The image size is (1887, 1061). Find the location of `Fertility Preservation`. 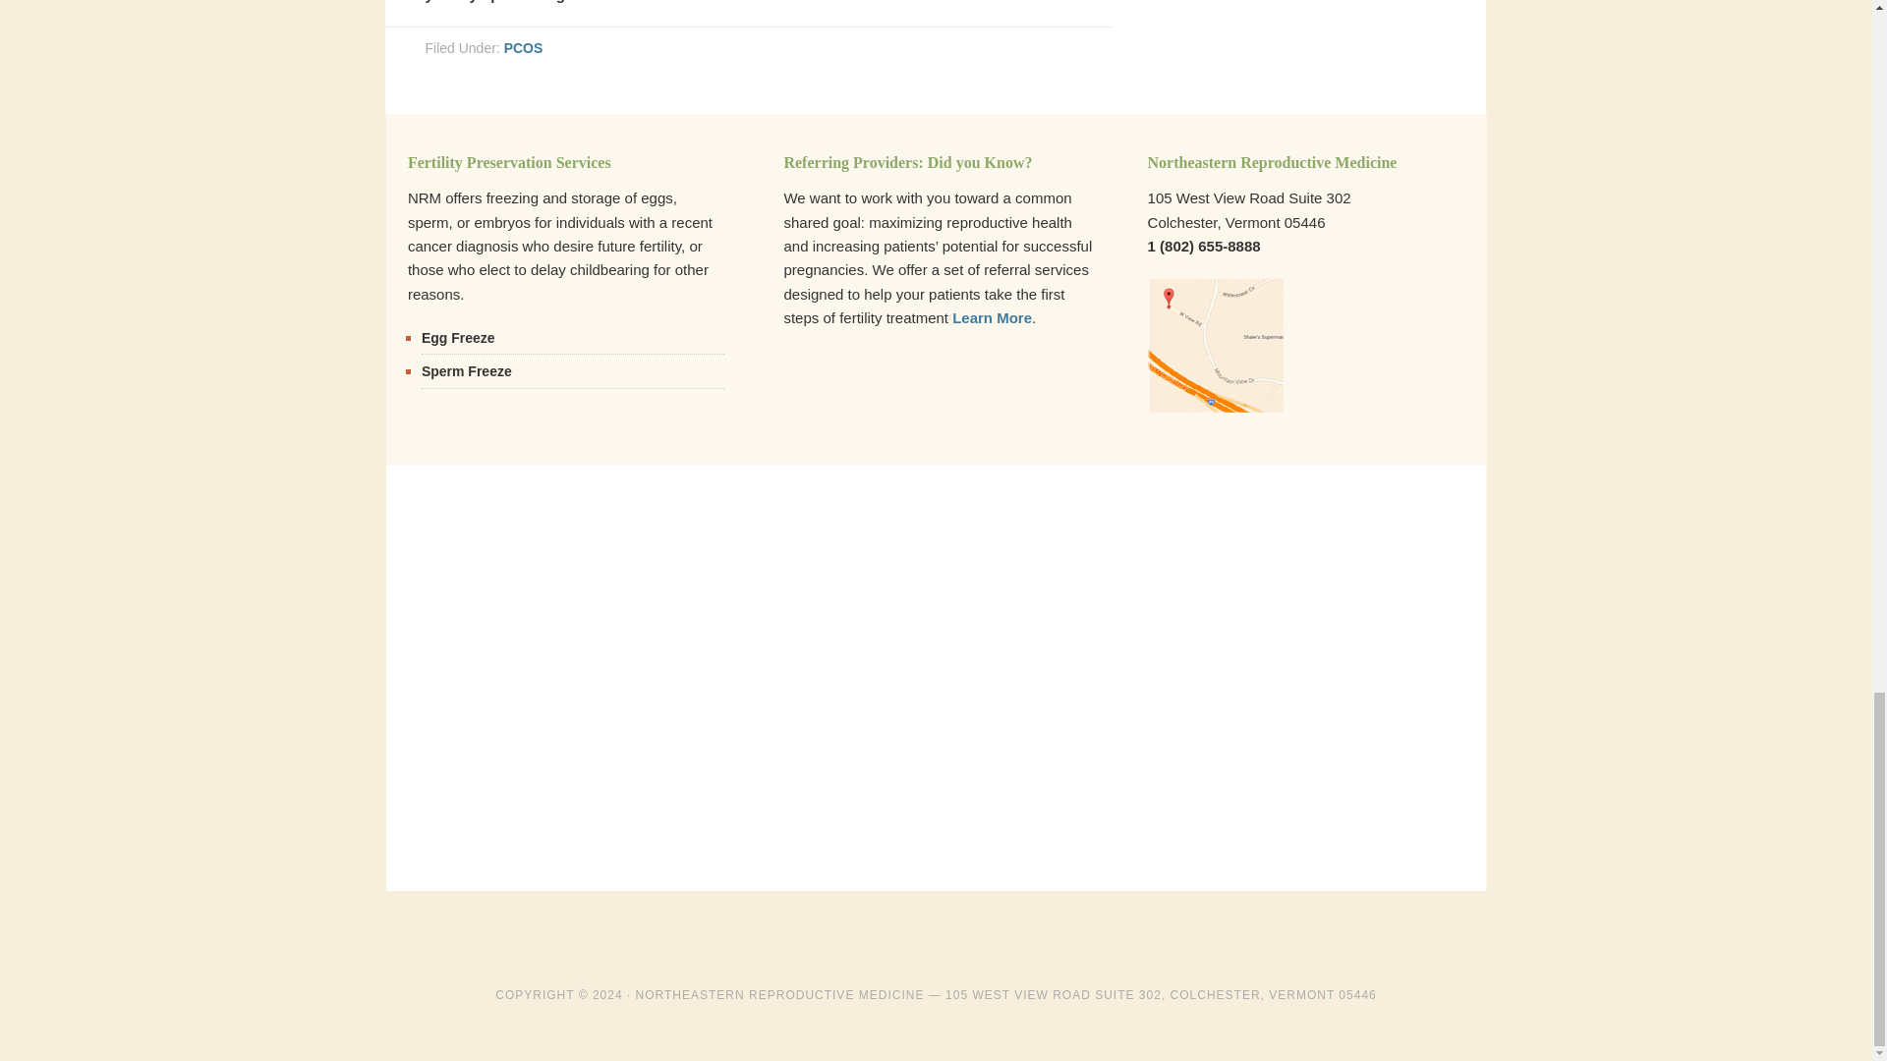

Fertility Preservation is located at coordinates (466, 371).